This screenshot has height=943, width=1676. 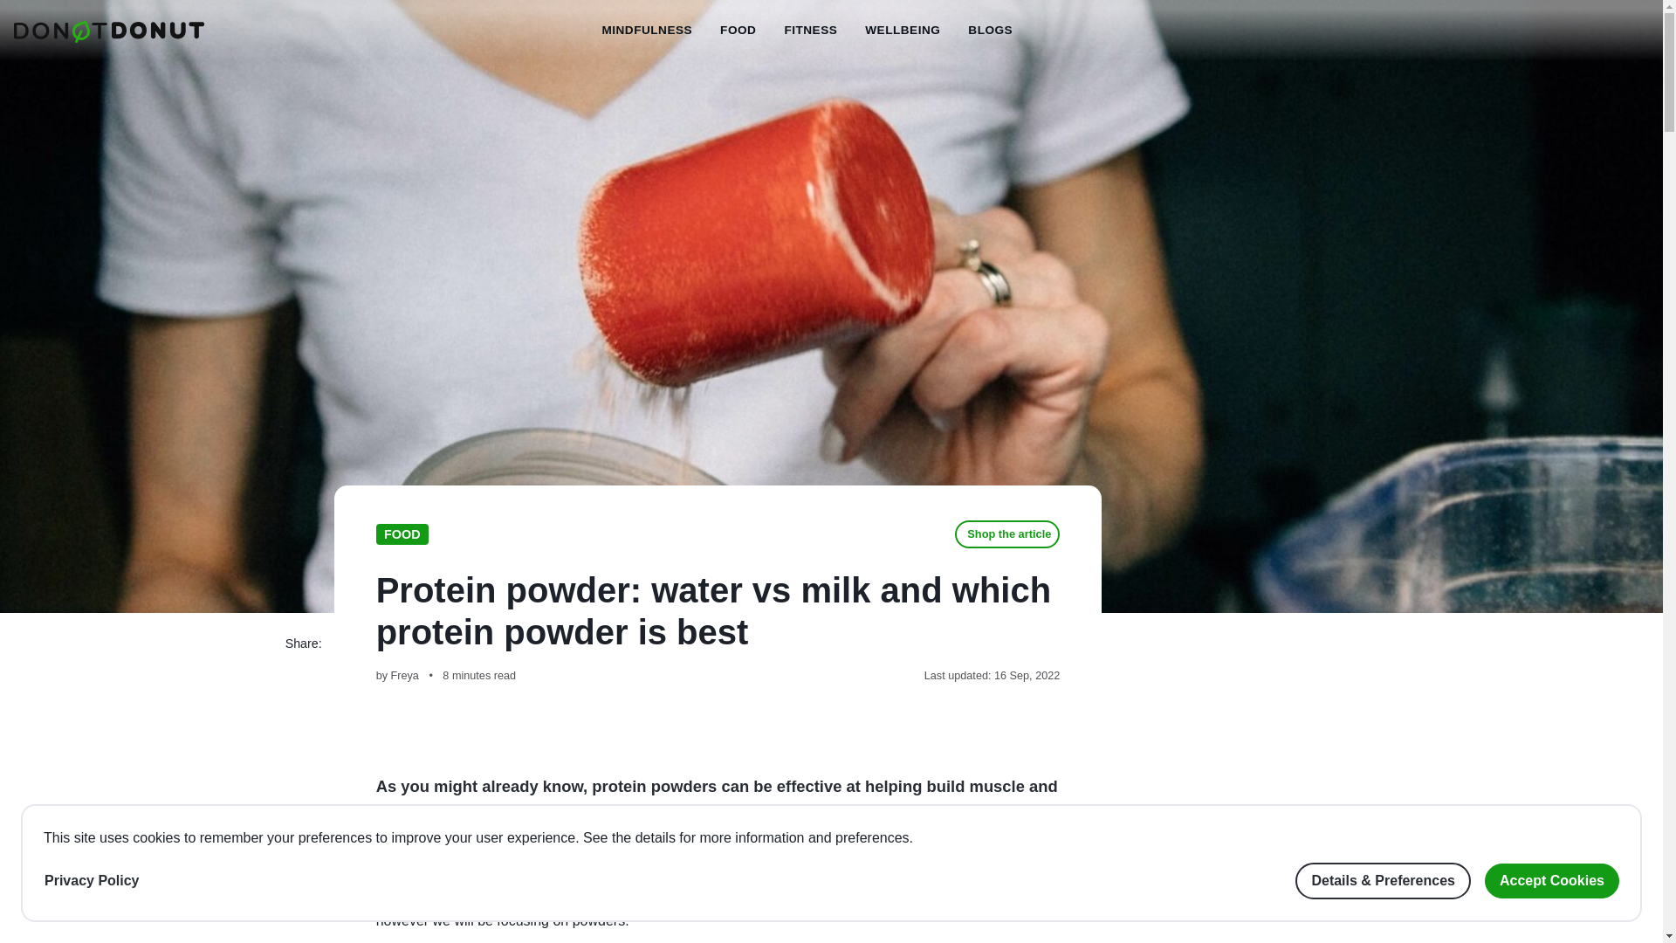 I want to click on Fitness, so click(x=810, y=31).